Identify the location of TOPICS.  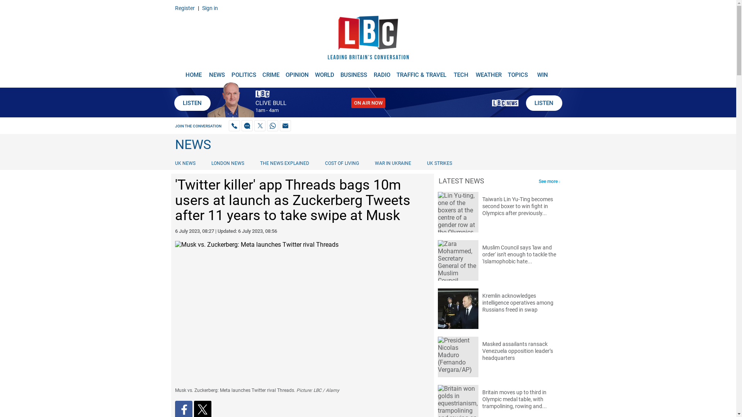
(518, 72).